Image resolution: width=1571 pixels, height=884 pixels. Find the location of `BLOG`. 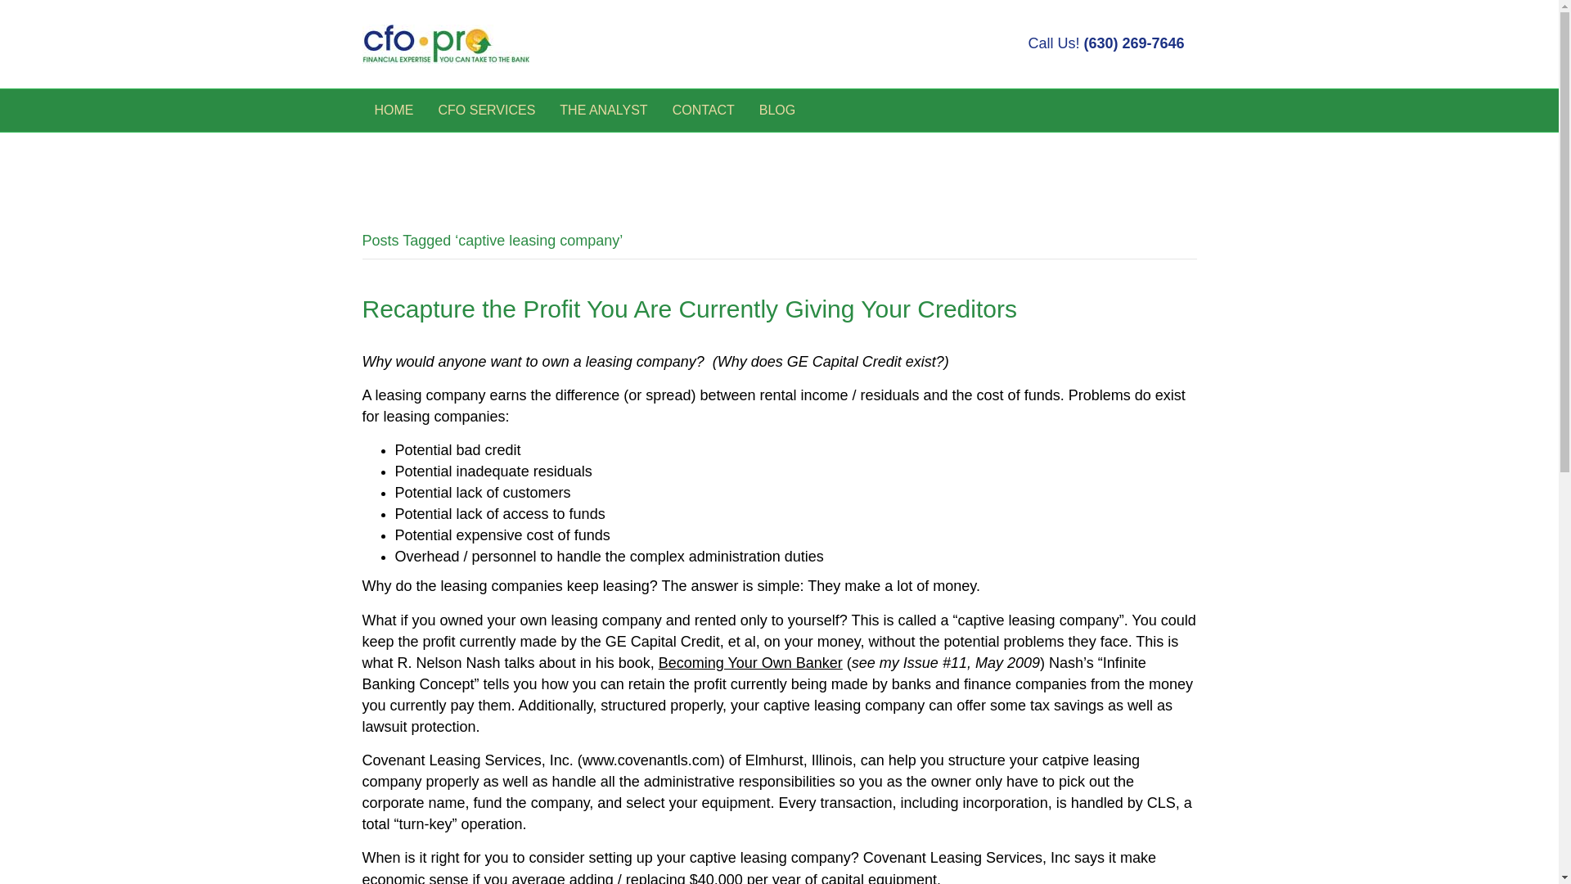

BLOG is located at coordinates (777, 110).